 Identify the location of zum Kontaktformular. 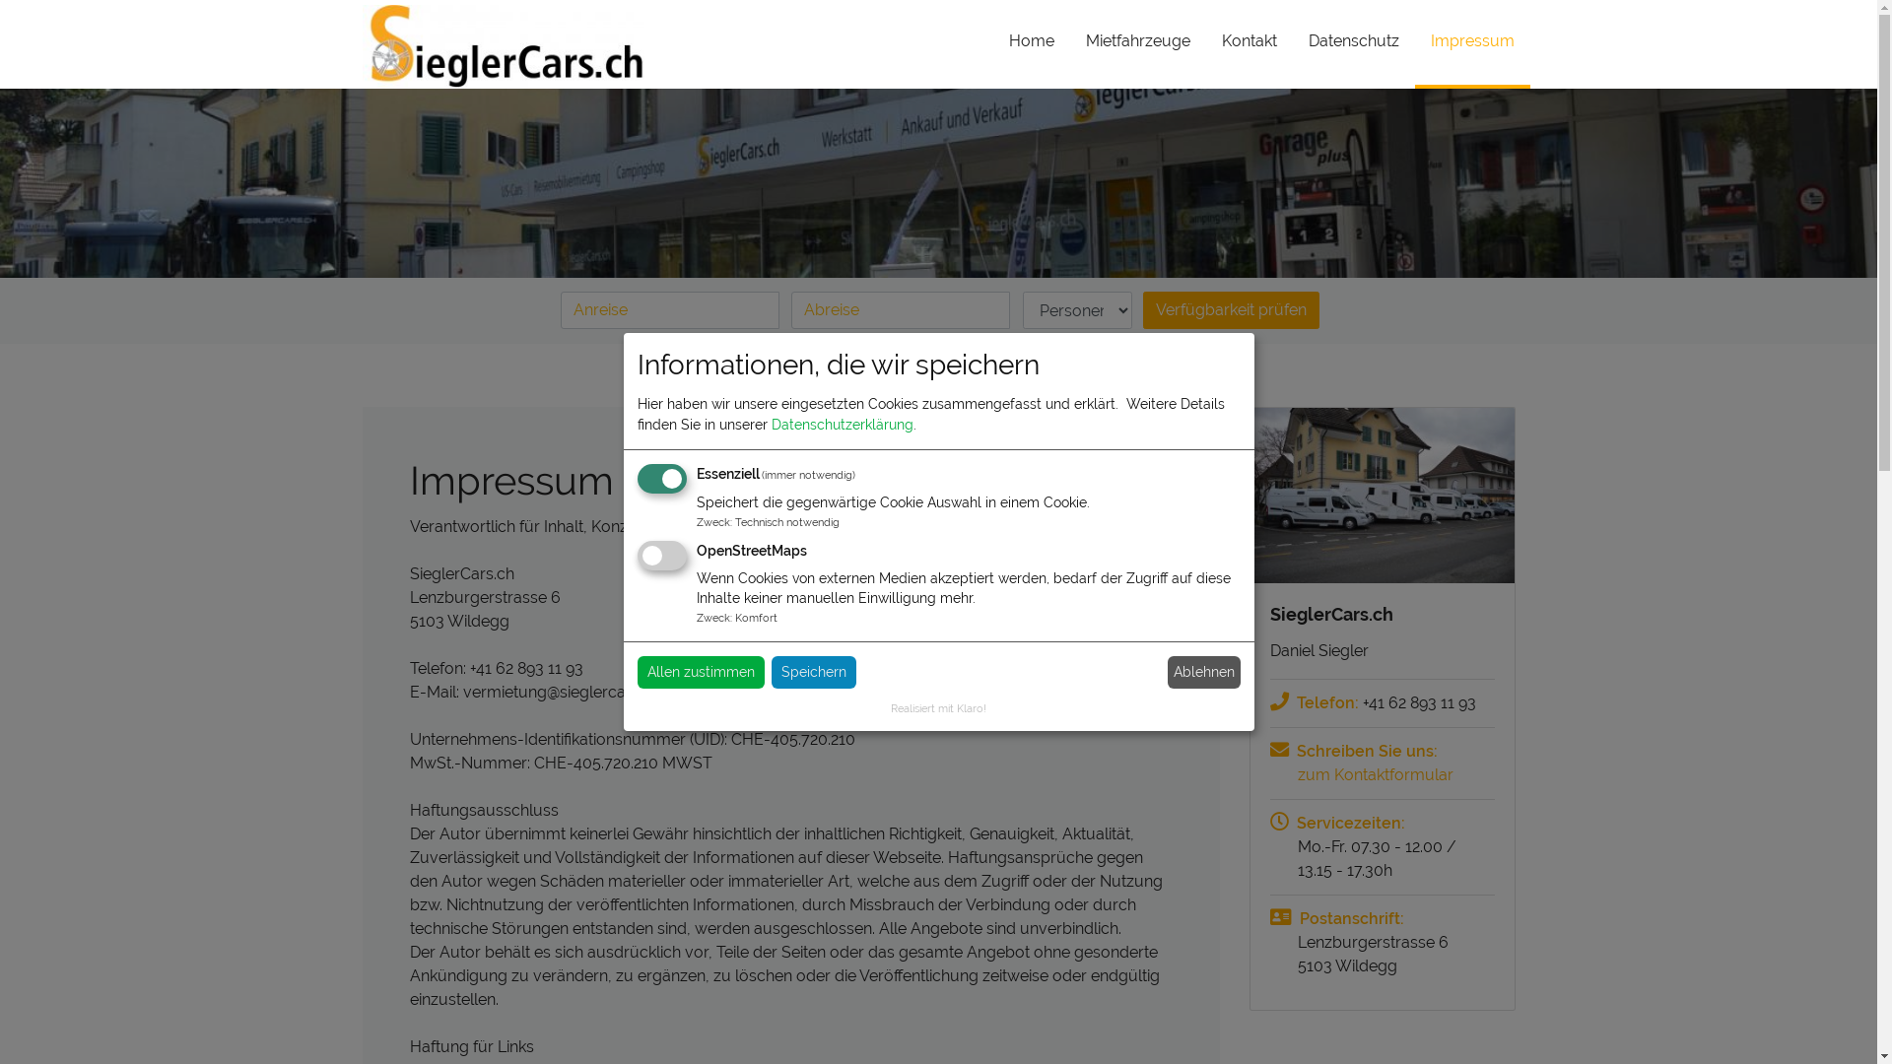
(1382, 775).